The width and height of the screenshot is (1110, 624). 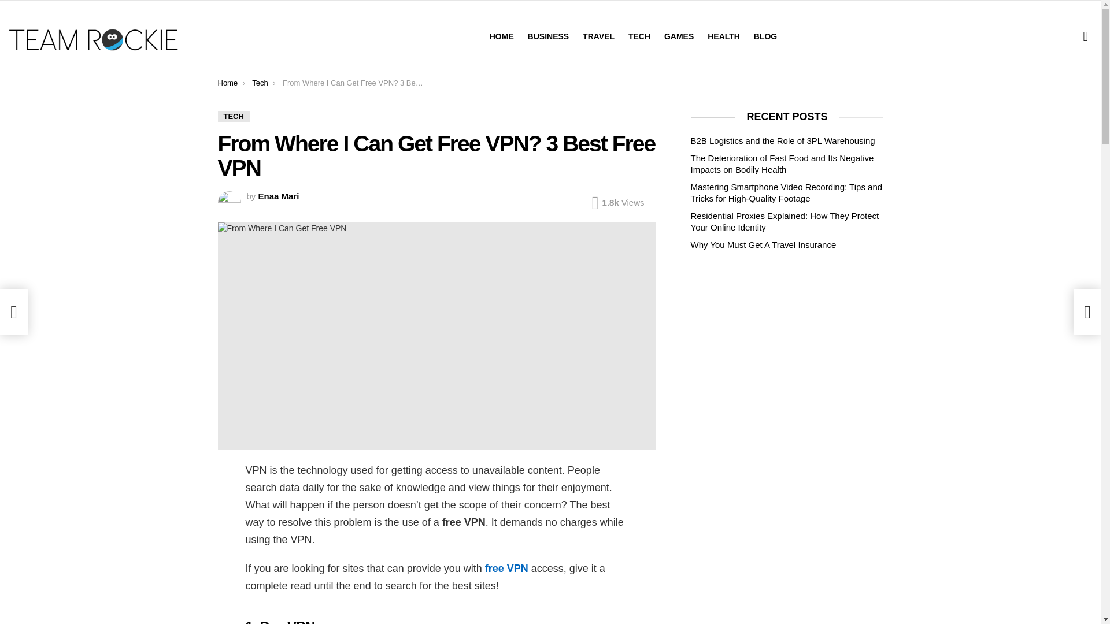 What do you see at coordinates (639, 36) in the screenshot?
I see `TECH` at bounding box center [639, 36].